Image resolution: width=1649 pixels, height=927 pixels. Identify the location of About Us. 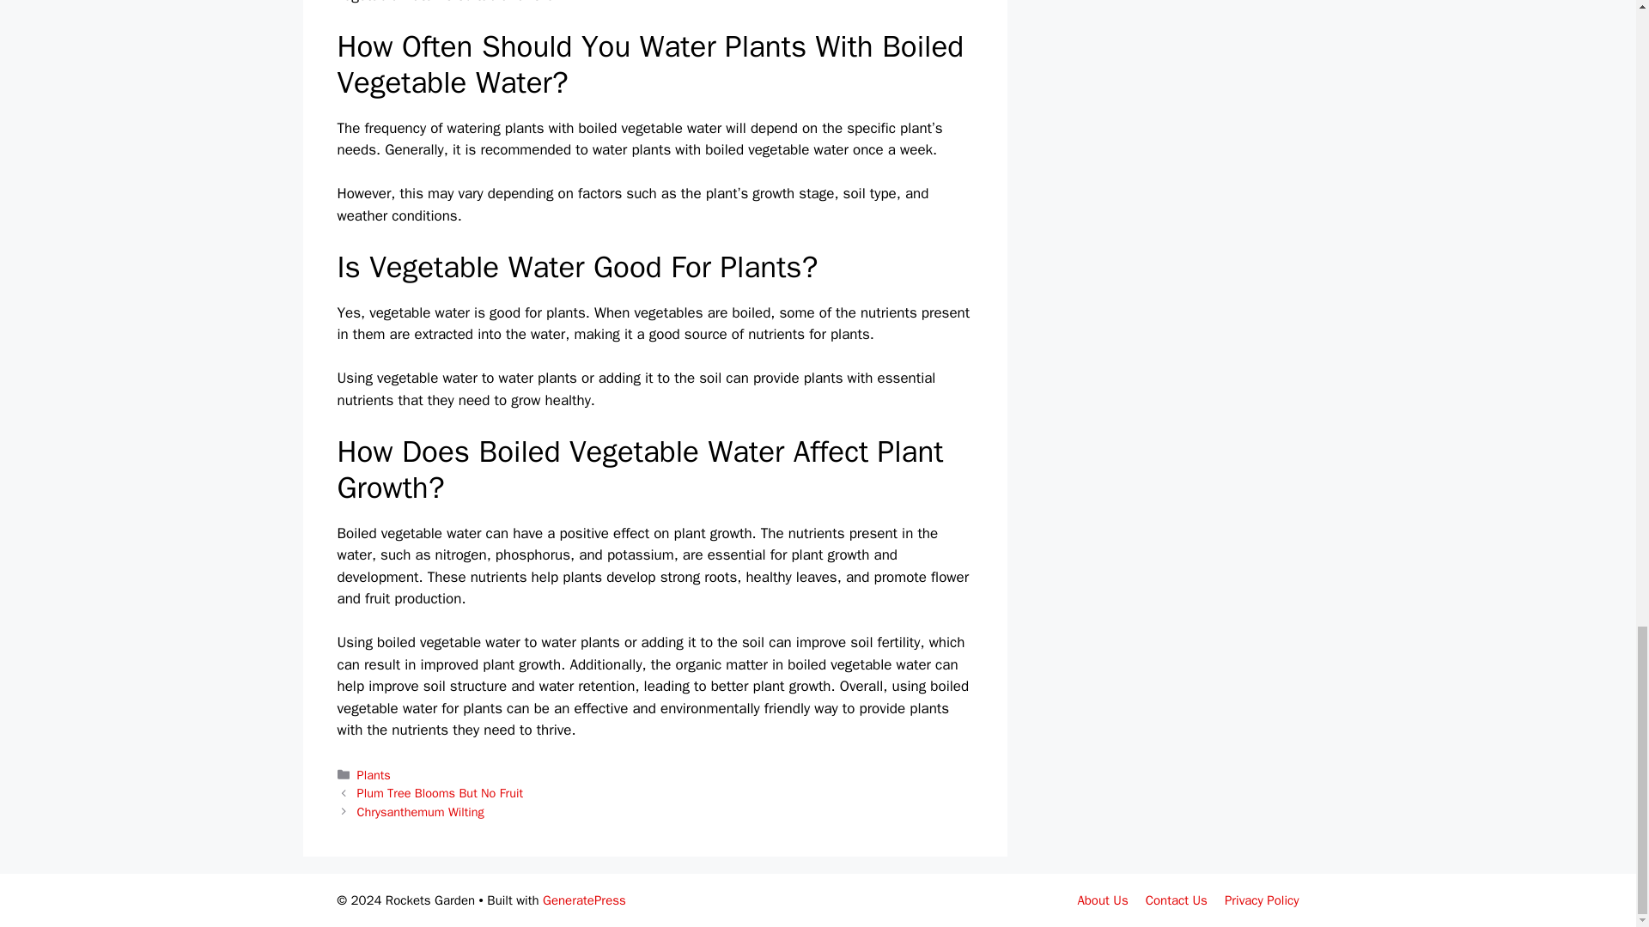
(1102, 900).